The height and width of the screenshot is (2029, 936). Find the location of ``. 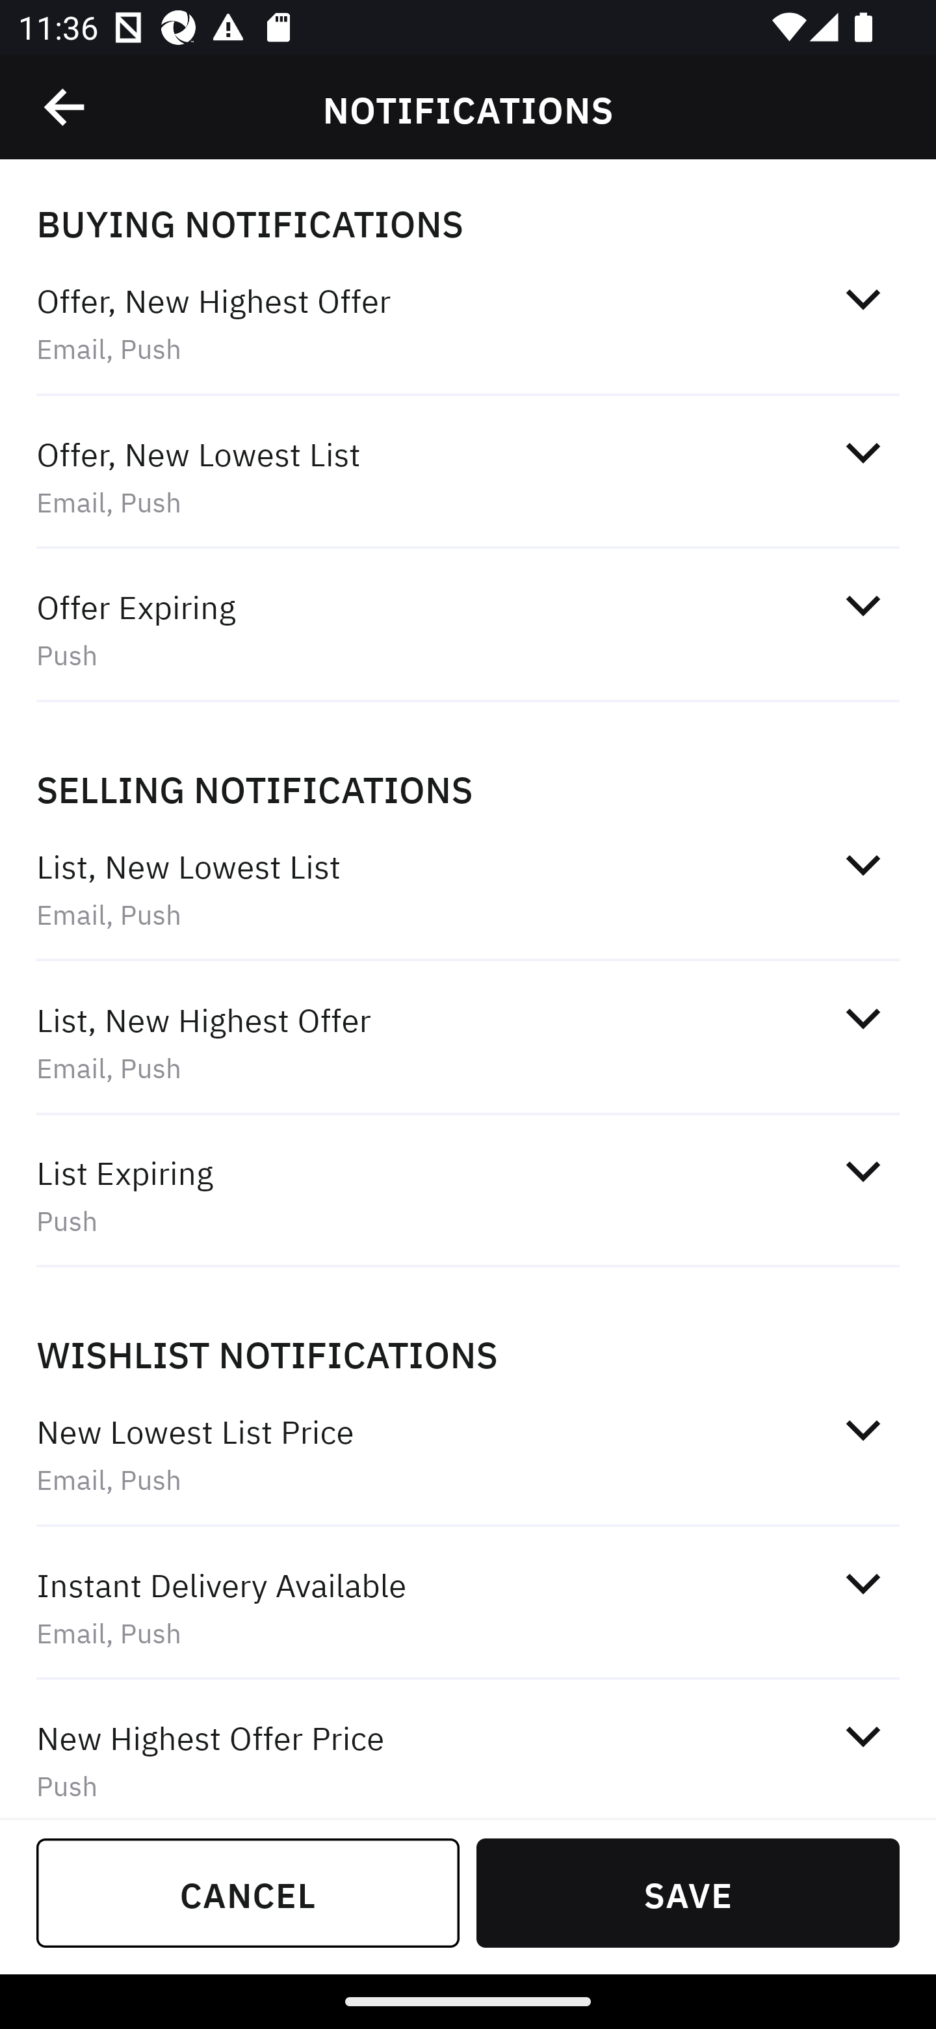

 is located at coordinates (66, 107).